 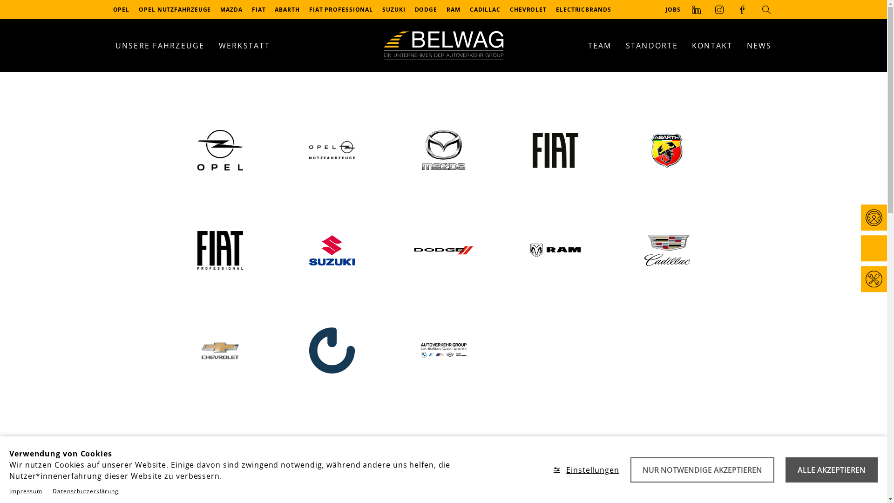 What do you see at coordinates (555, 150) in the screenshot?
I see `Fiat` at bounding box center [555, 150].